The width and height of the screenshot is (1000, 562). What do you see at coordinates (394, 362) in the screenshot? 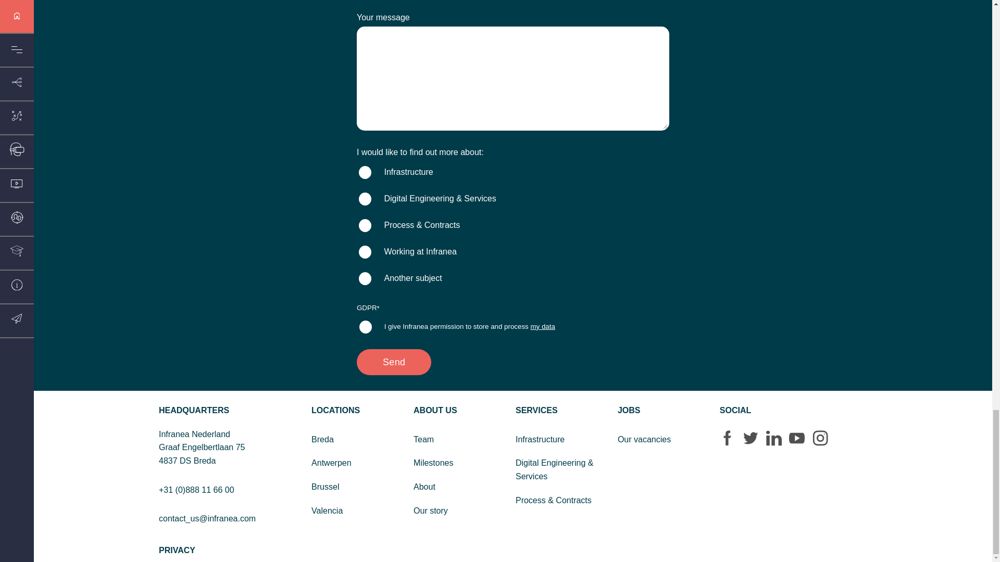
I see `Send` at bounding box center [394, 362].